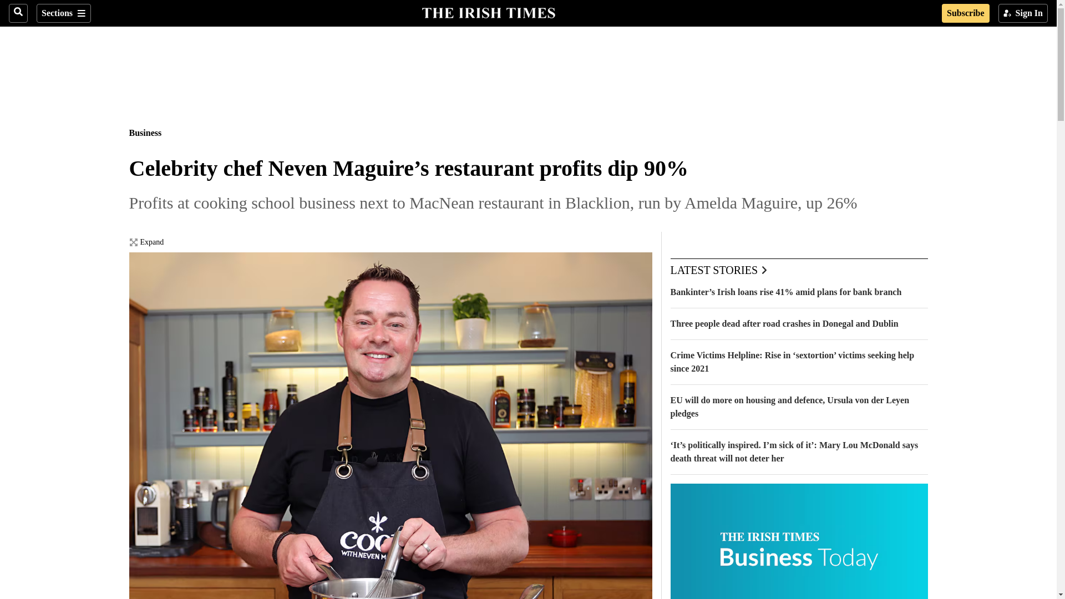 This screenshot has height=599, width=1065. What do you see at coordinates (965, 13) in the screenshot?
I see `Subscribe` at bounding box center [965, 13].